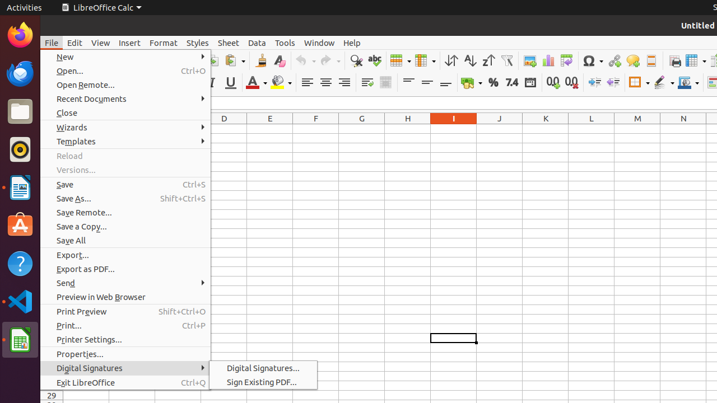 The width and height of the screenshot is (717, 403). Describe the element at coordinates (374, 60) in the screenshot. I see `Spelling` at that location.